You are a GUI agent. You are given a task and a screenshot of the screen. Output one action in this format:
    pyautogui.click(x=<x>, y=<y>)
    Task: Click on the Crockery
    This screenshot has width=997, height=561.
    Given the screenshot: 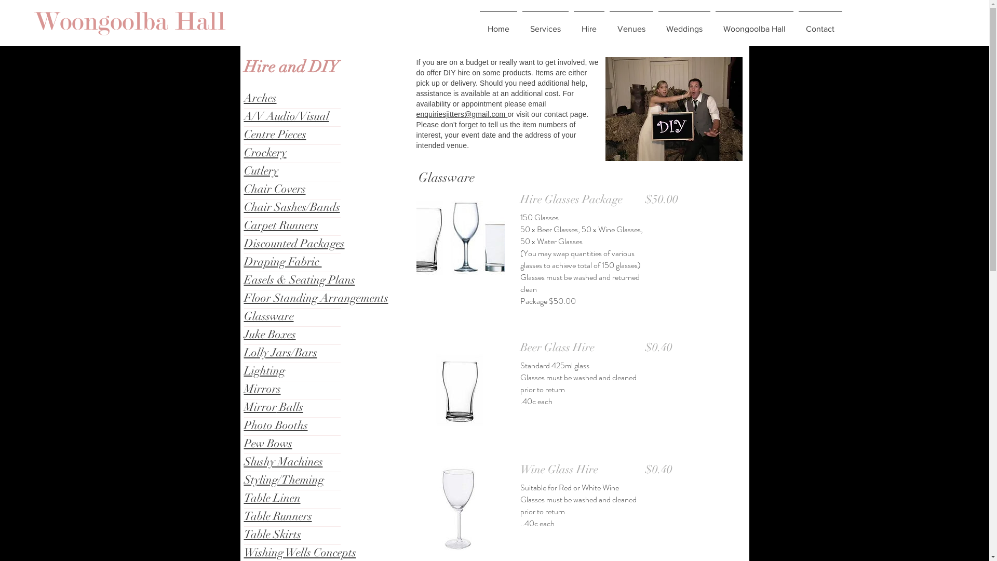 What is the action you would take?
    pyautogui.click(x=265, y=153)
    